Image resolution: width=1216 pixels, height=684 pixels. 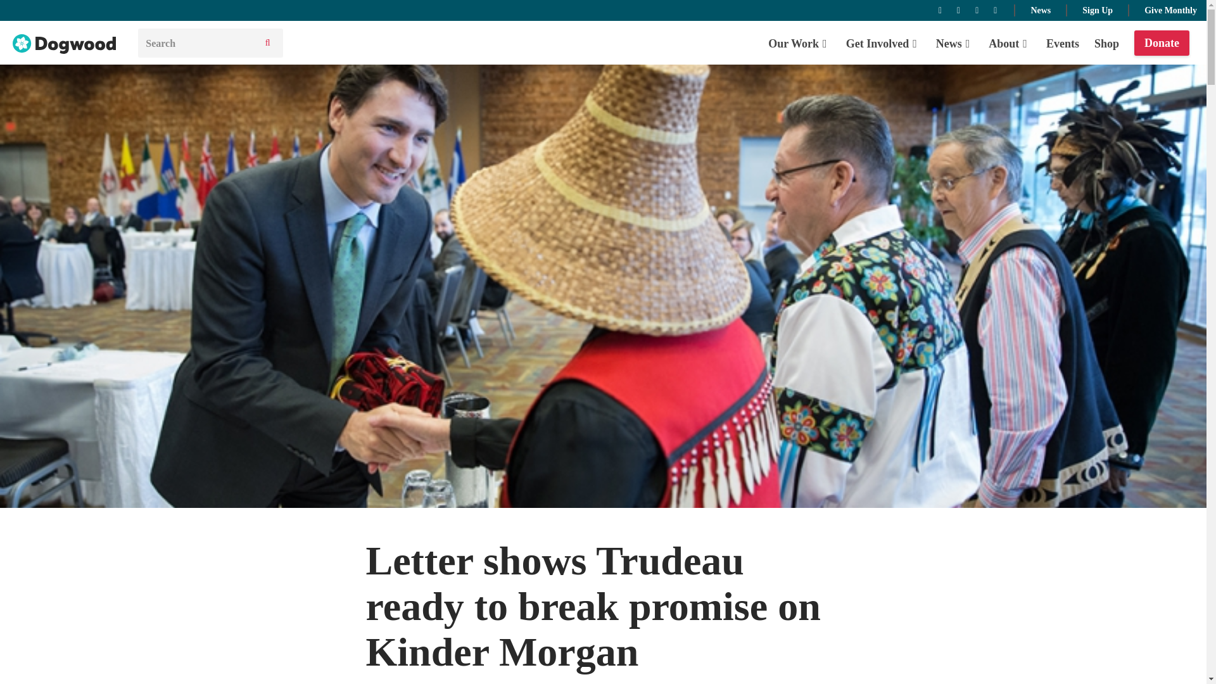 I want to click on Sign Up, so click(x=1097, y=9).